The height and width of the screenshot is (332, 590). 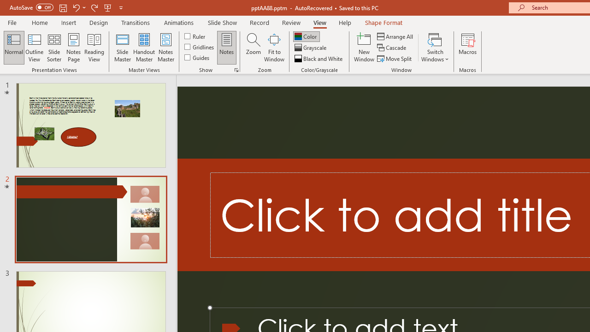 I want to click on Notes Page, so click(x=74, y=47).